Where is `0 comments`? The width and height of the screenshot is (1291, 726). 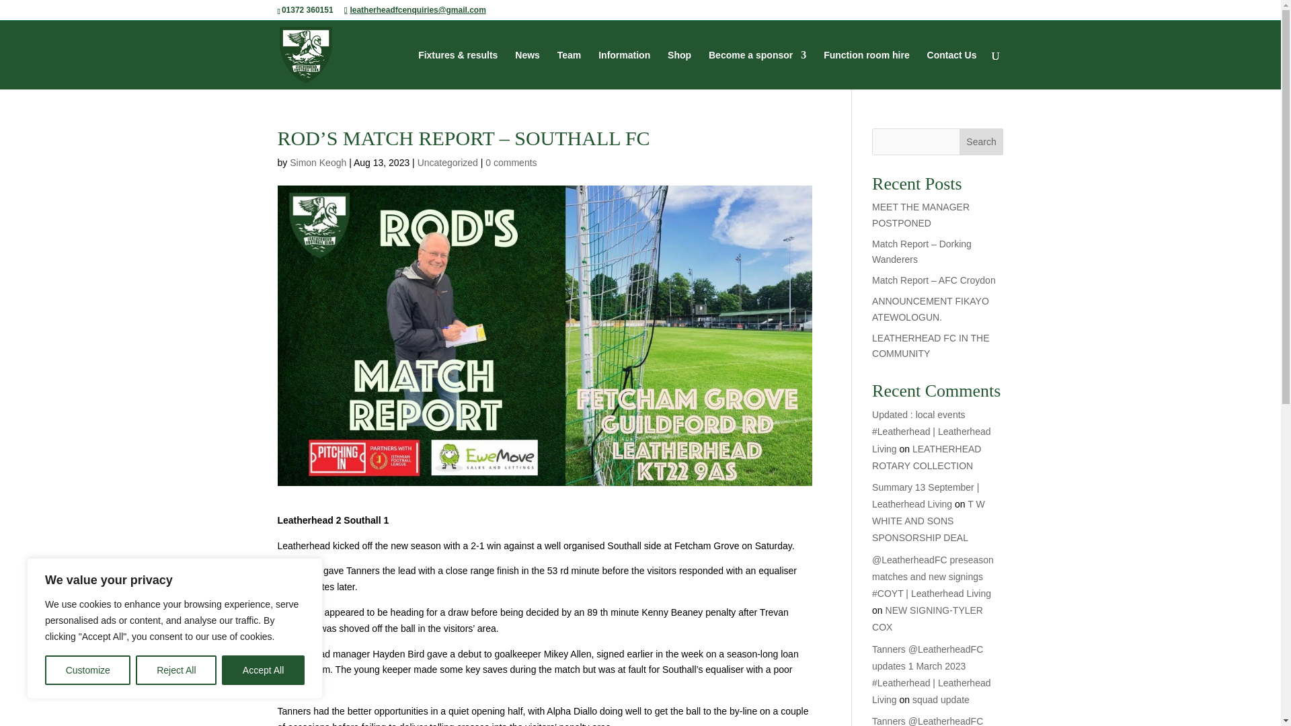 0 comments is located at coordinates (511, 163).